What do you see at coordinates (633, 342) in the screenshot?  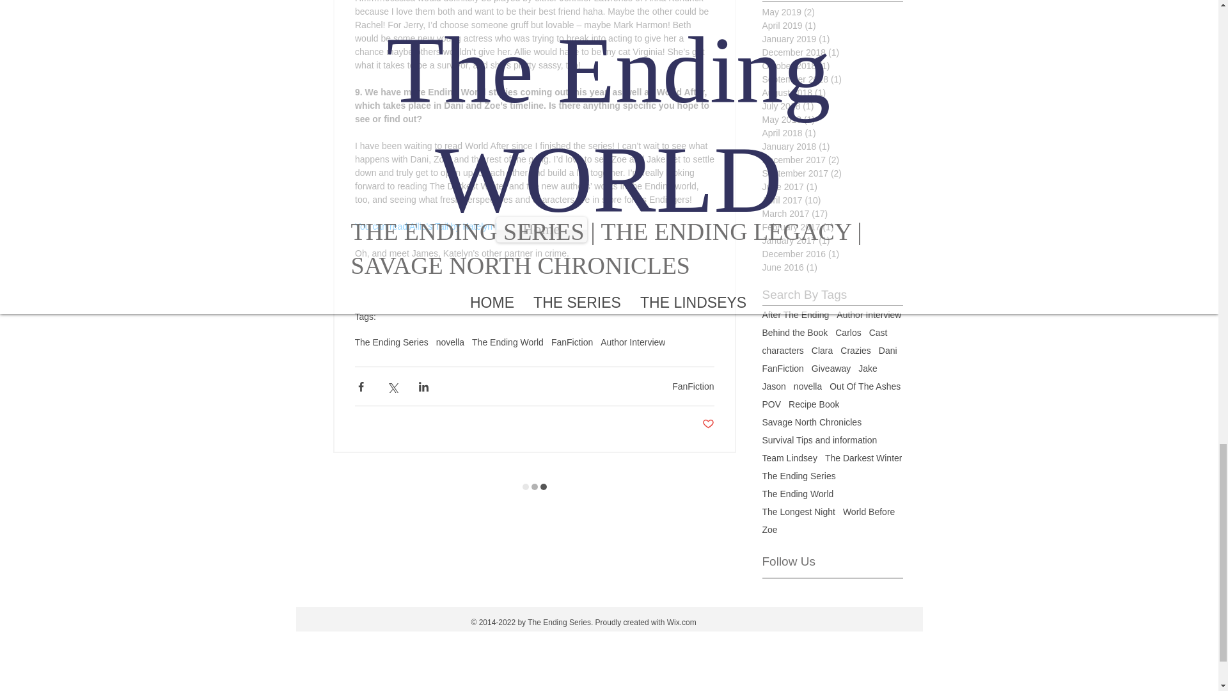 I see `Author Interview` at bounding box center [633, 342].